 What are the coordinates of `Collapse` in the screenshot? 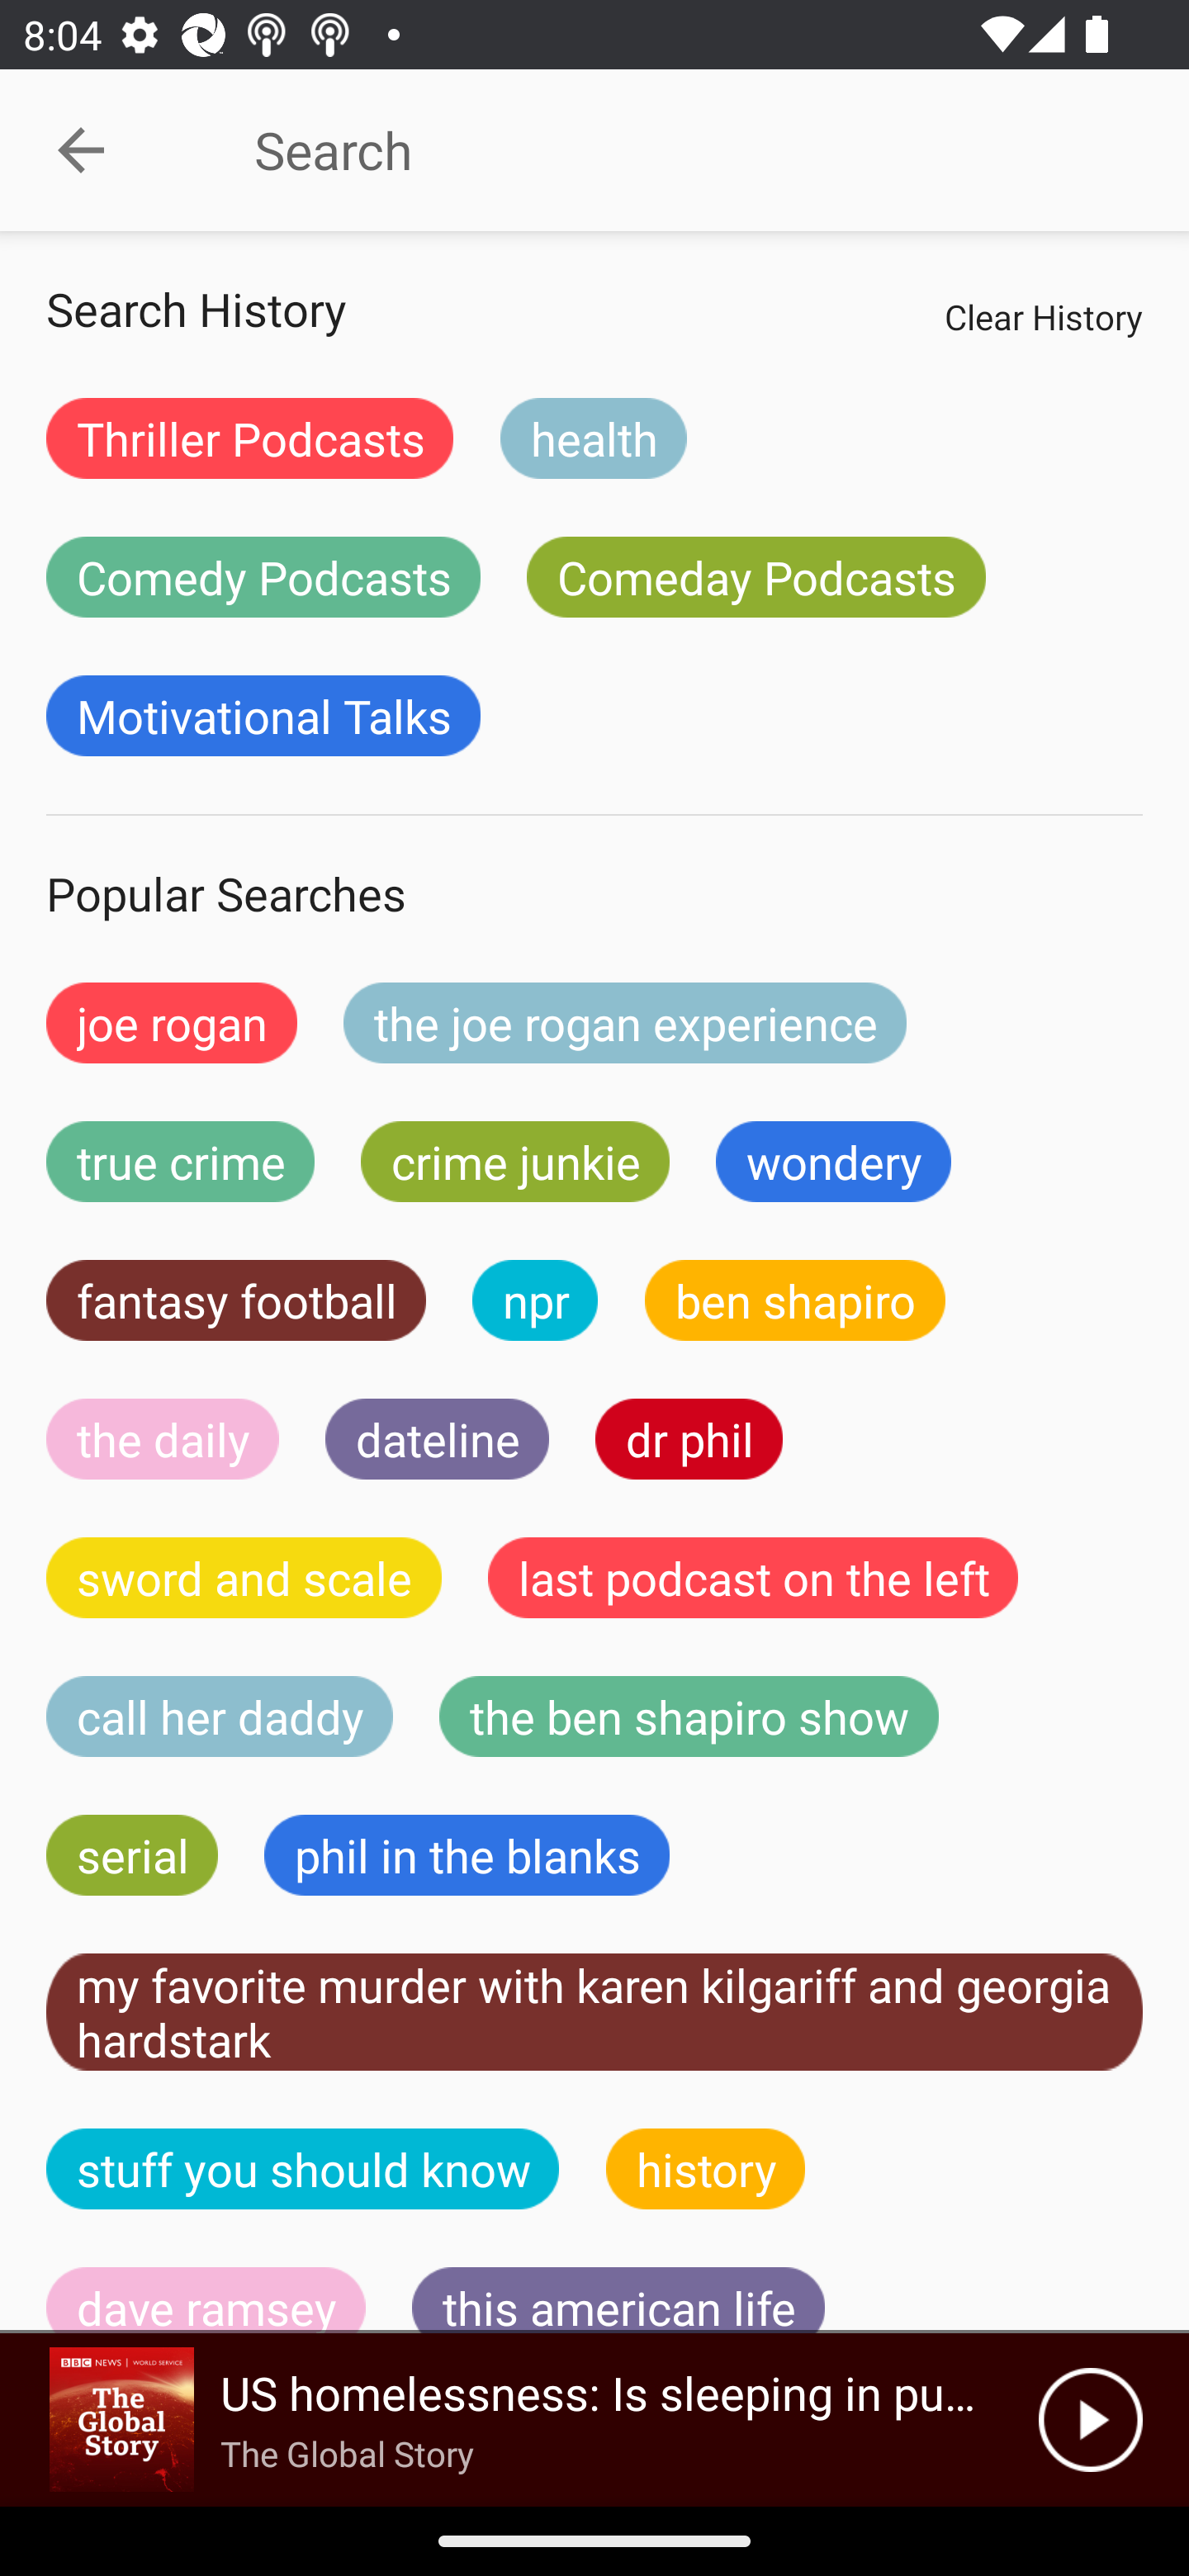 It's located at (81, 150).